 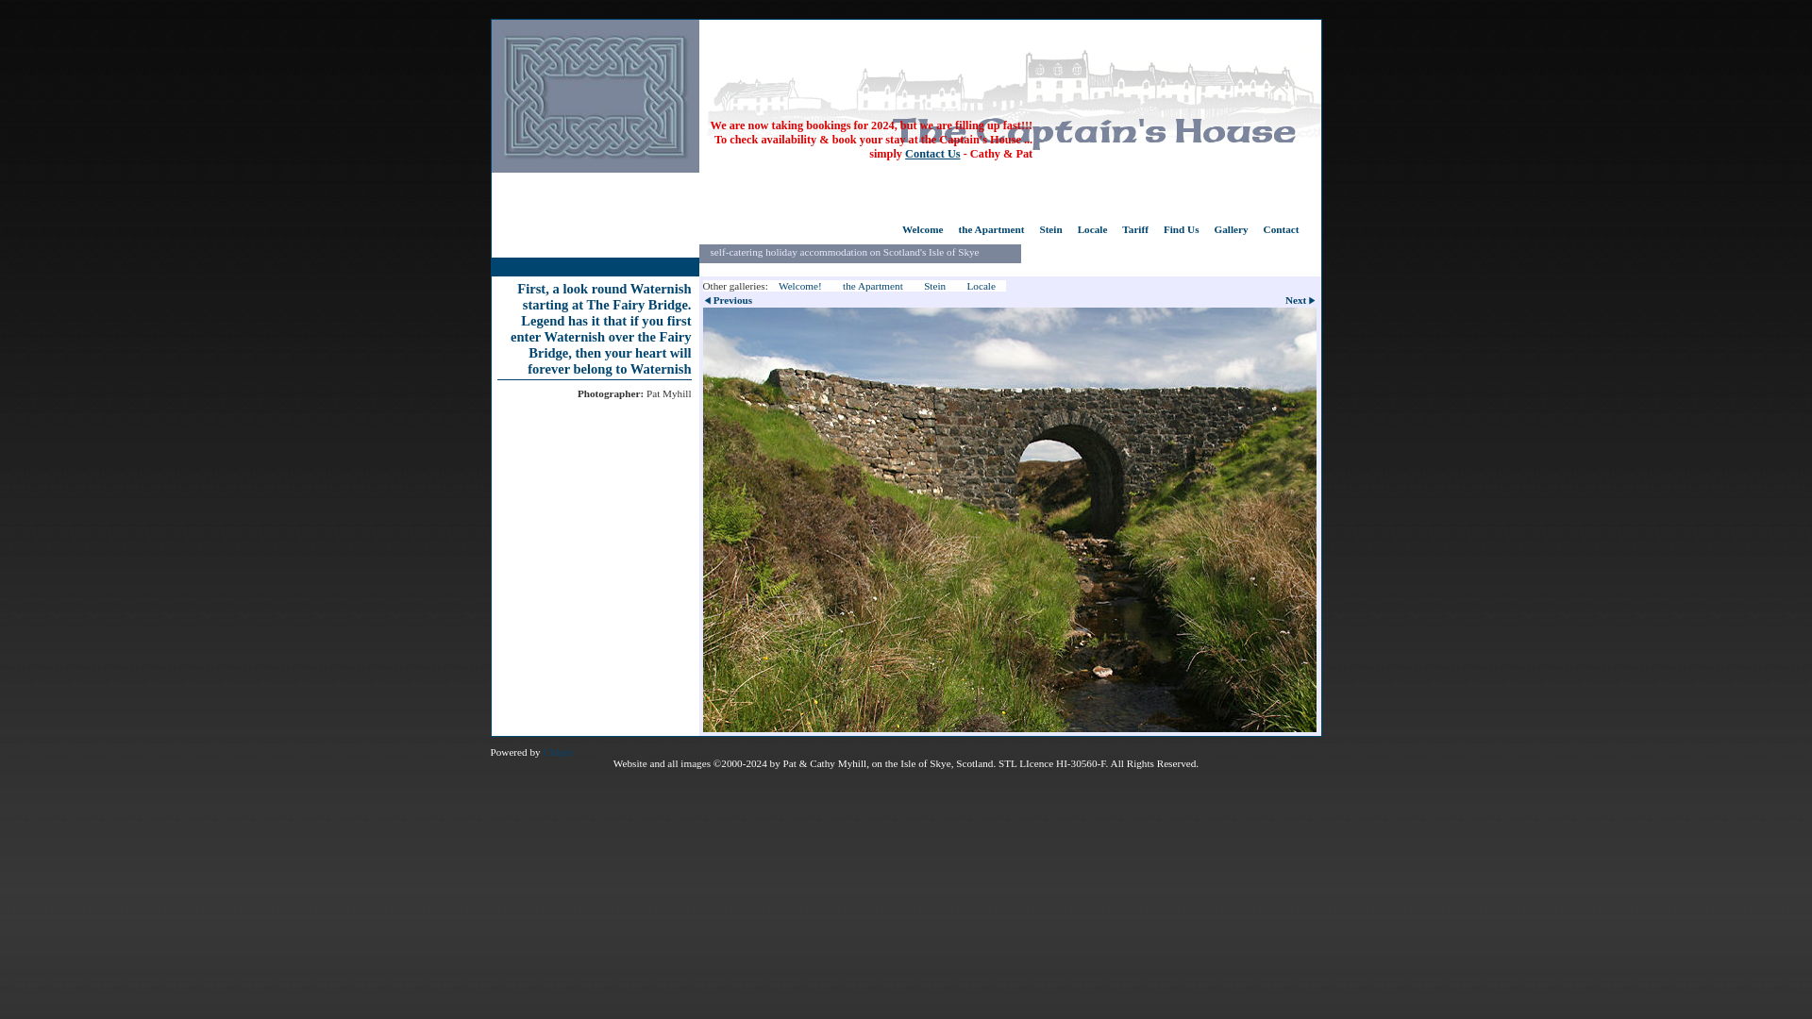 I want to click on the Apartment, so click(x=872, y=285).